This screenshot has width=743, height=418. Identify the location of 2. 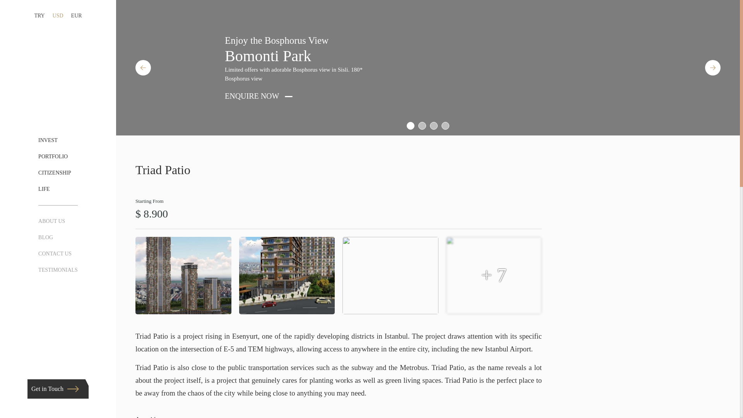
(422, 125).